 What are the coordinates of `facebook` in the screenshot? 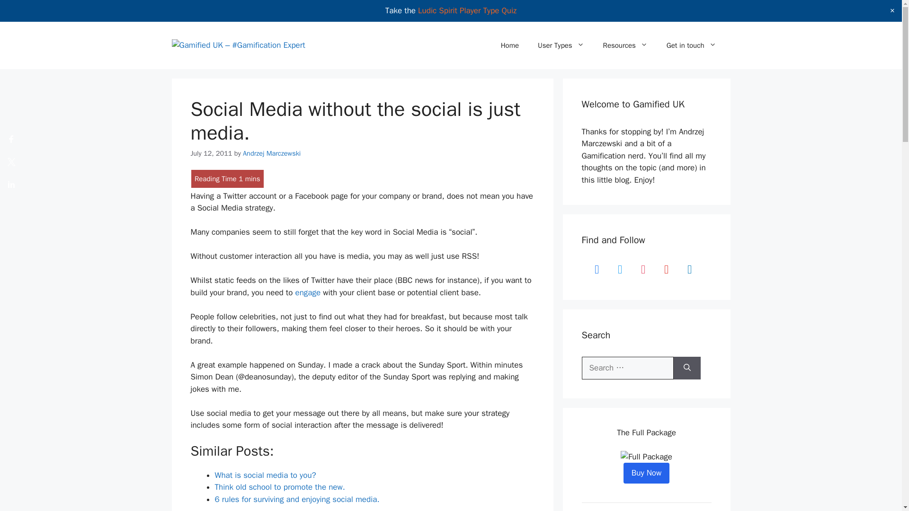 It's located at (597, 269).